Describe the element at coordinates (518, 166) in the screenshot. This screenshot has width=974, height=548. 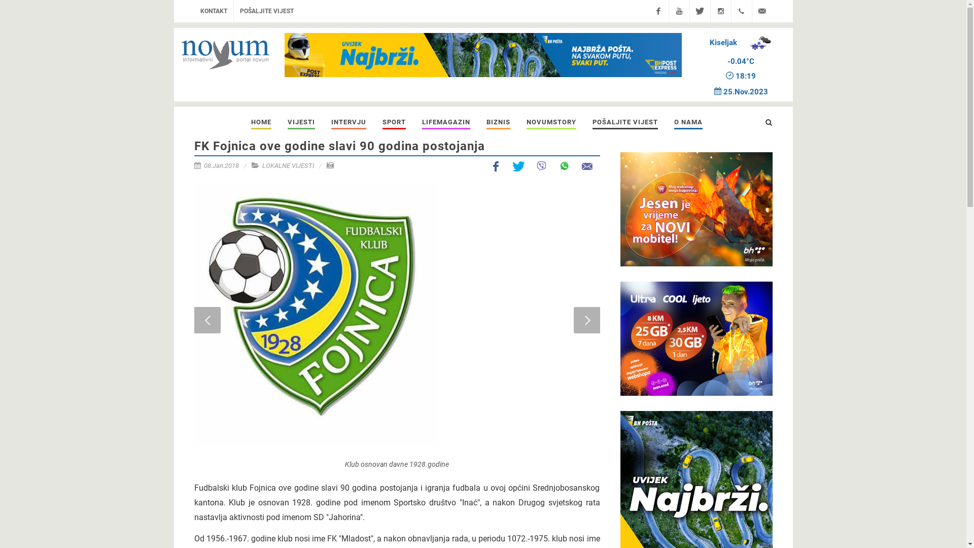
I see `Twitter` at that location.